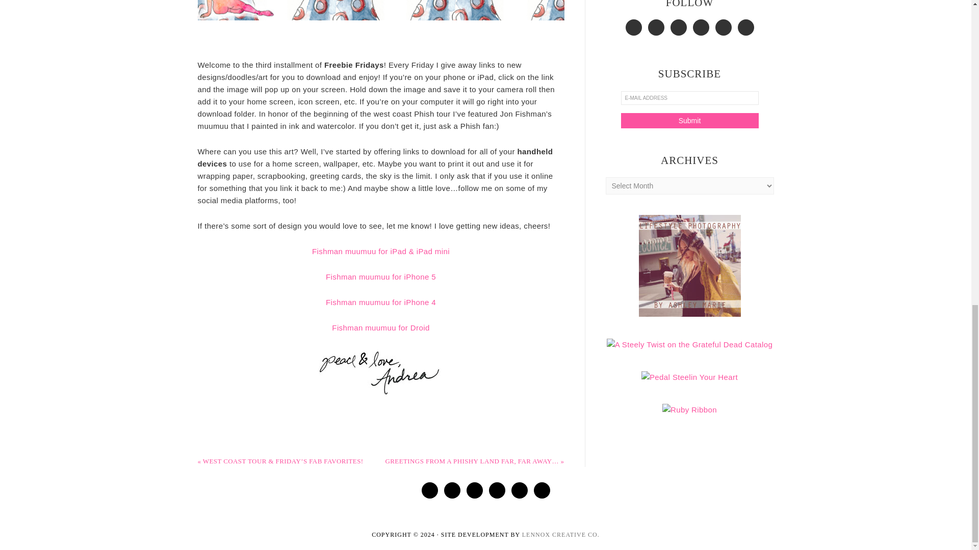  Describe the element at coordinates (380, 302) in the screenshot. I see `Fishman muumuu for iPhone 4` at that location.